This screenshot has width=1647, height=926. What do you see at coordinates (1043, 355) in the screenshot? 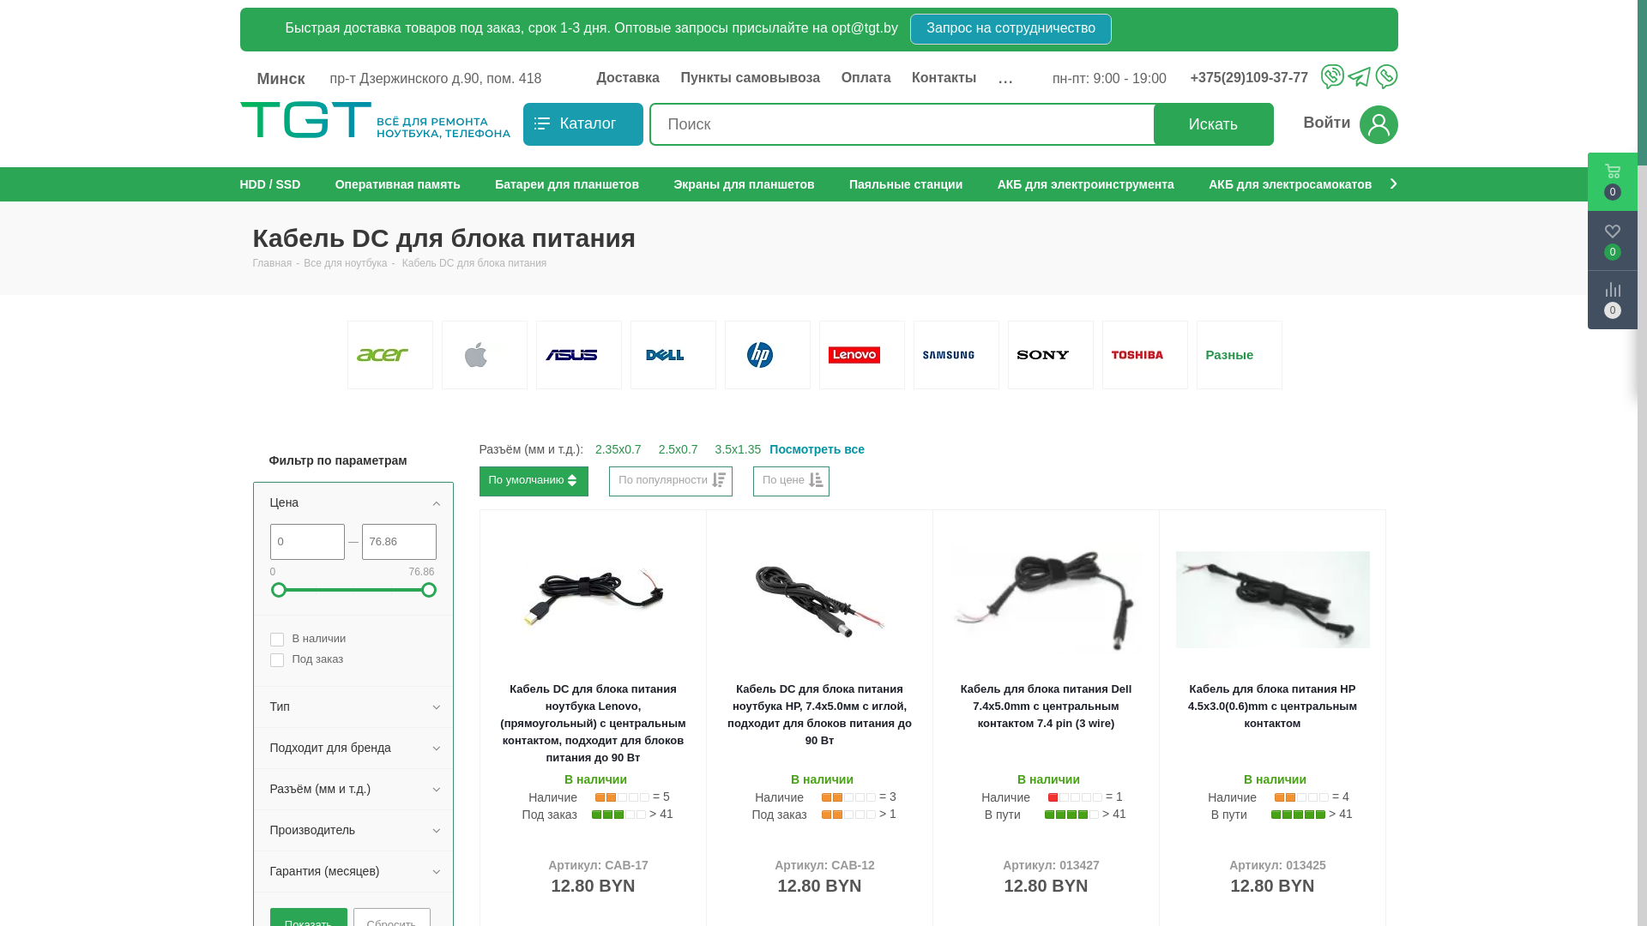
I see `Sony` at bounding box center [1043, 355].